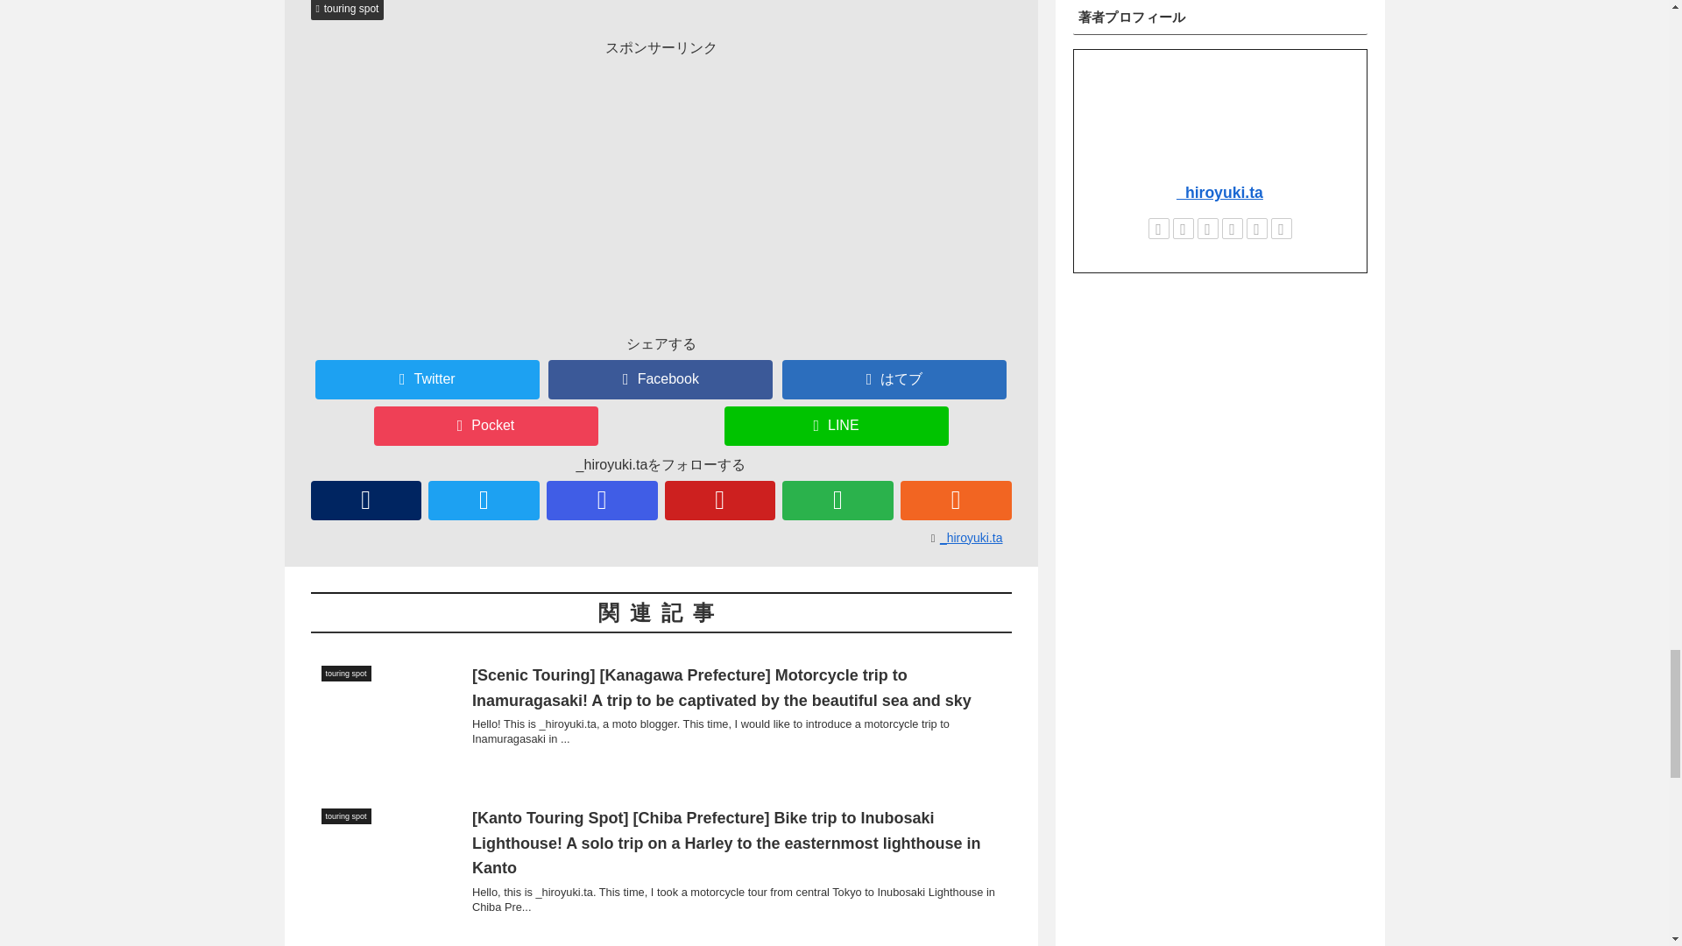 The width and height of the screenshot is (1682, 946). What do you see at coordinates (660, 379) in the screenshot?
I see `Facebook` at bounding box center [660, 379].